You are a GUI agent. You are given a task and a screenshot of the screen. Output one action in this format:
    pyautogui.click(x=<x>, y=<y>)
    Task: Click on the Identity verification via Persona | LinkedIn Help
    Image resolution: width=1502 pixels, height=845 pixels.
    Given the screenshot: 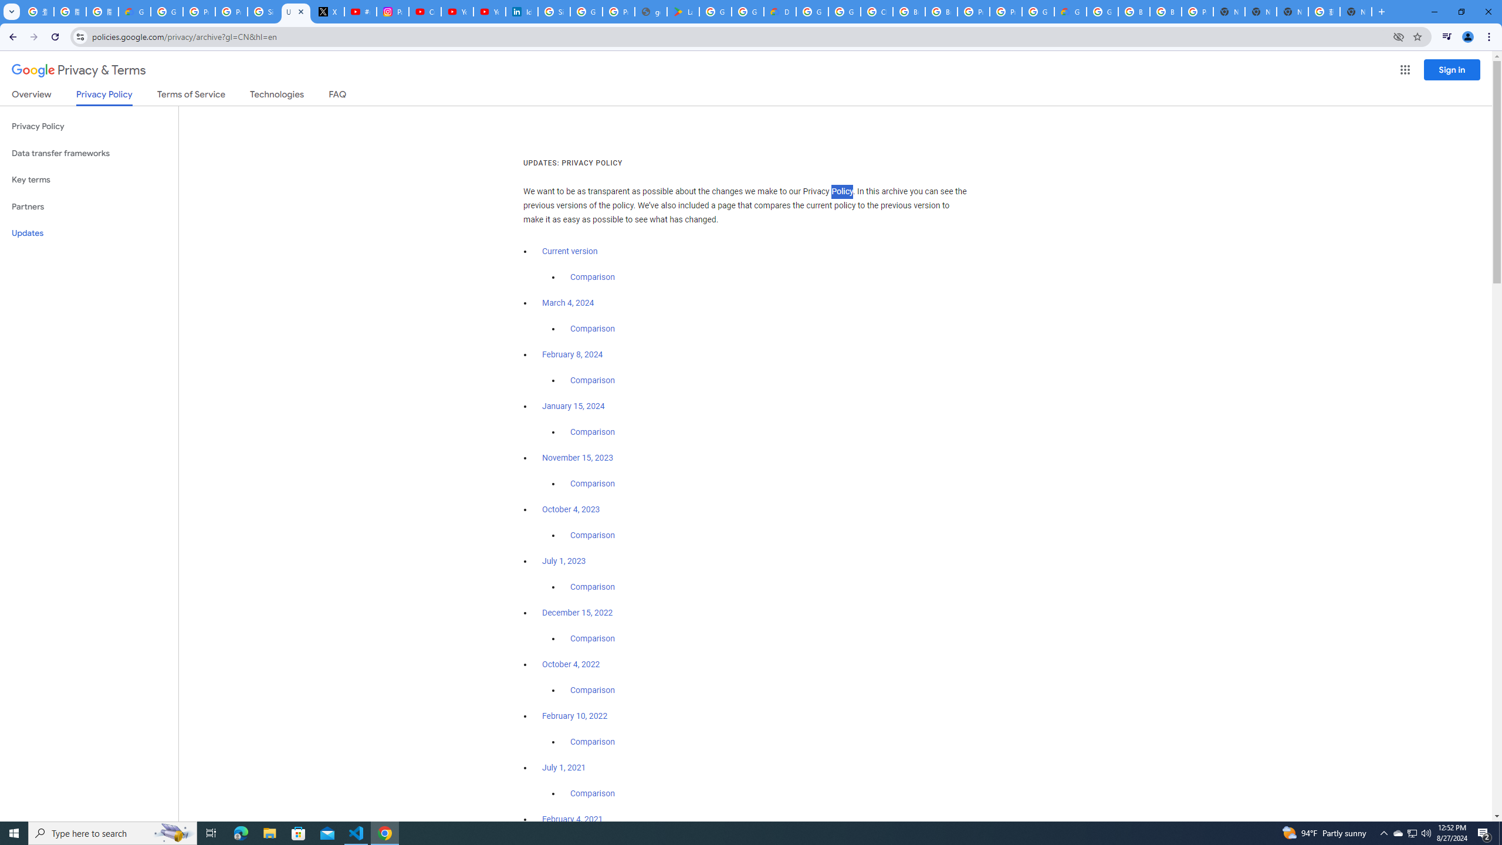 What is the action you would take?
    pyautogui.click(x=522, y=12)
    